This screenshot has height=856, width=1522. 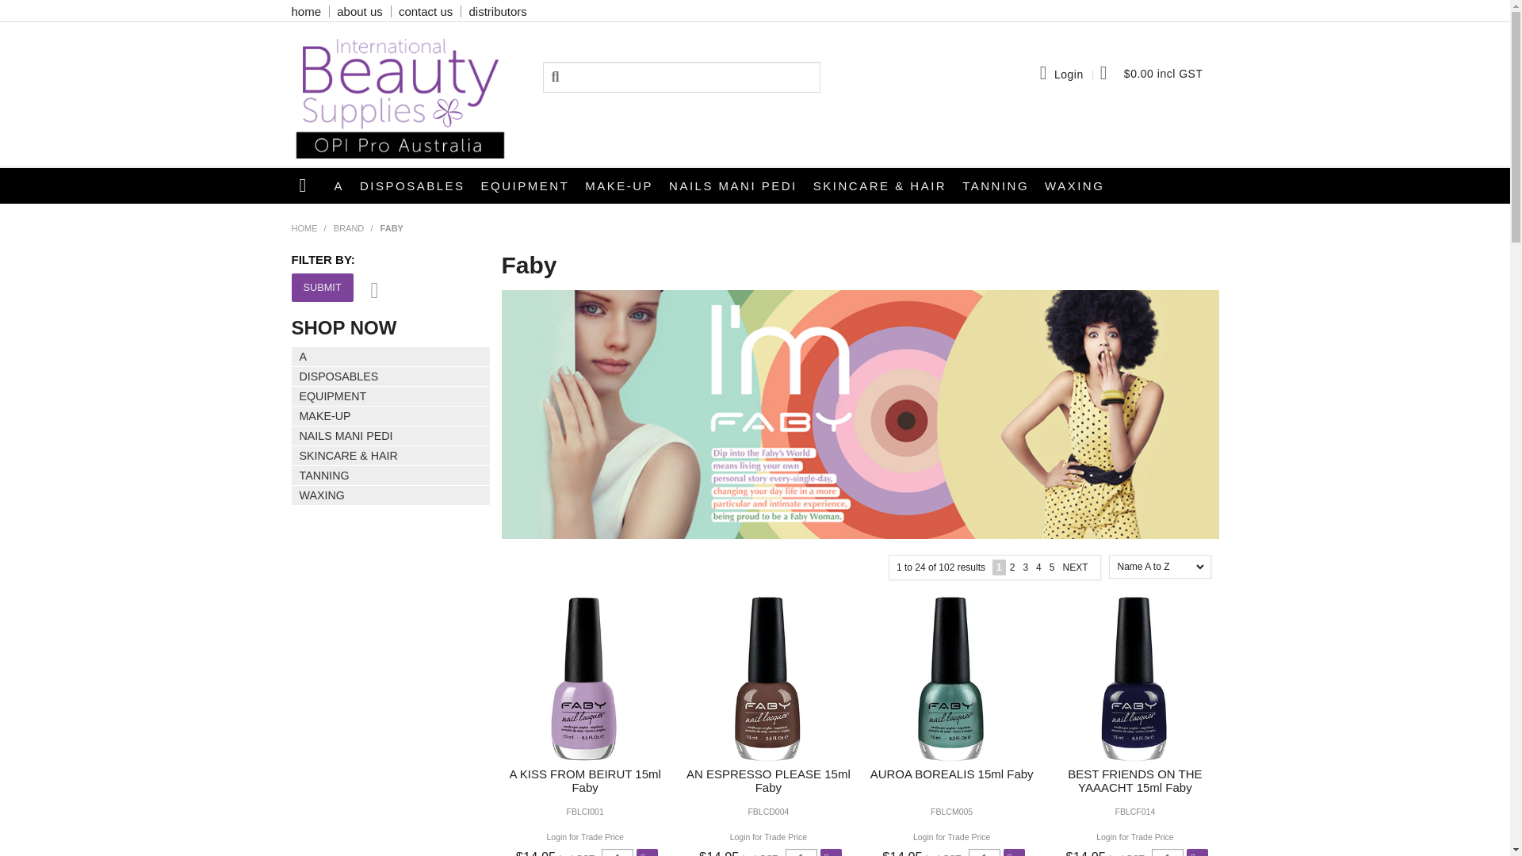 What do you see at coordinates (951, 837) in the screenshot?
I see `Login for Trade Price` at bounding box center [951, 837].